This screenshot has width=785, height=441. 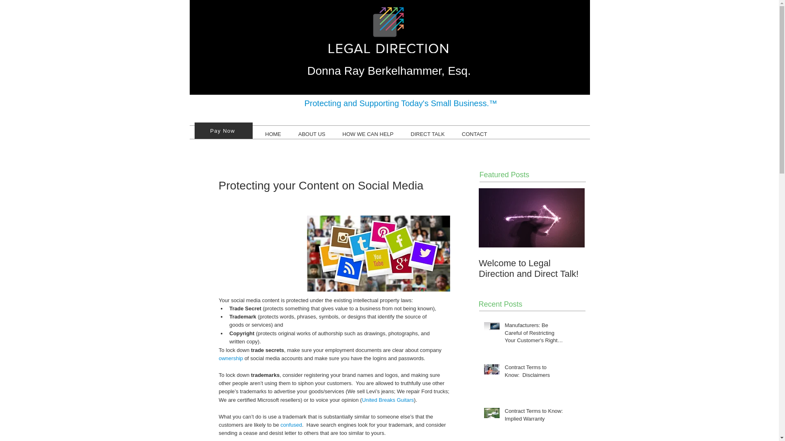 What do you see at coordinates (474, 134) in the screenshot?
I see `CONTACT` at bounding box center [474, 134].